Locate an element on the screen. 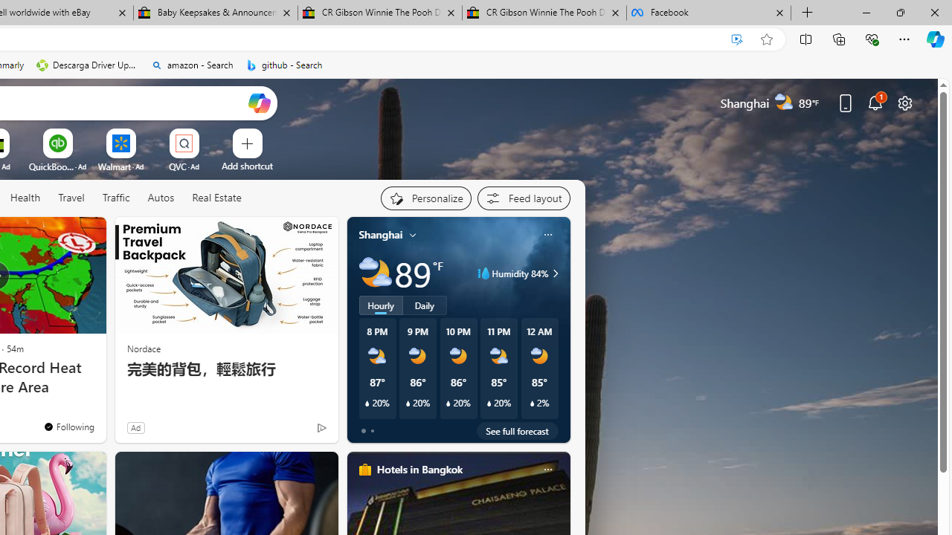 The height and width of the screenshot is (535, 952). See full forecast is located at coordinates (518, 431).